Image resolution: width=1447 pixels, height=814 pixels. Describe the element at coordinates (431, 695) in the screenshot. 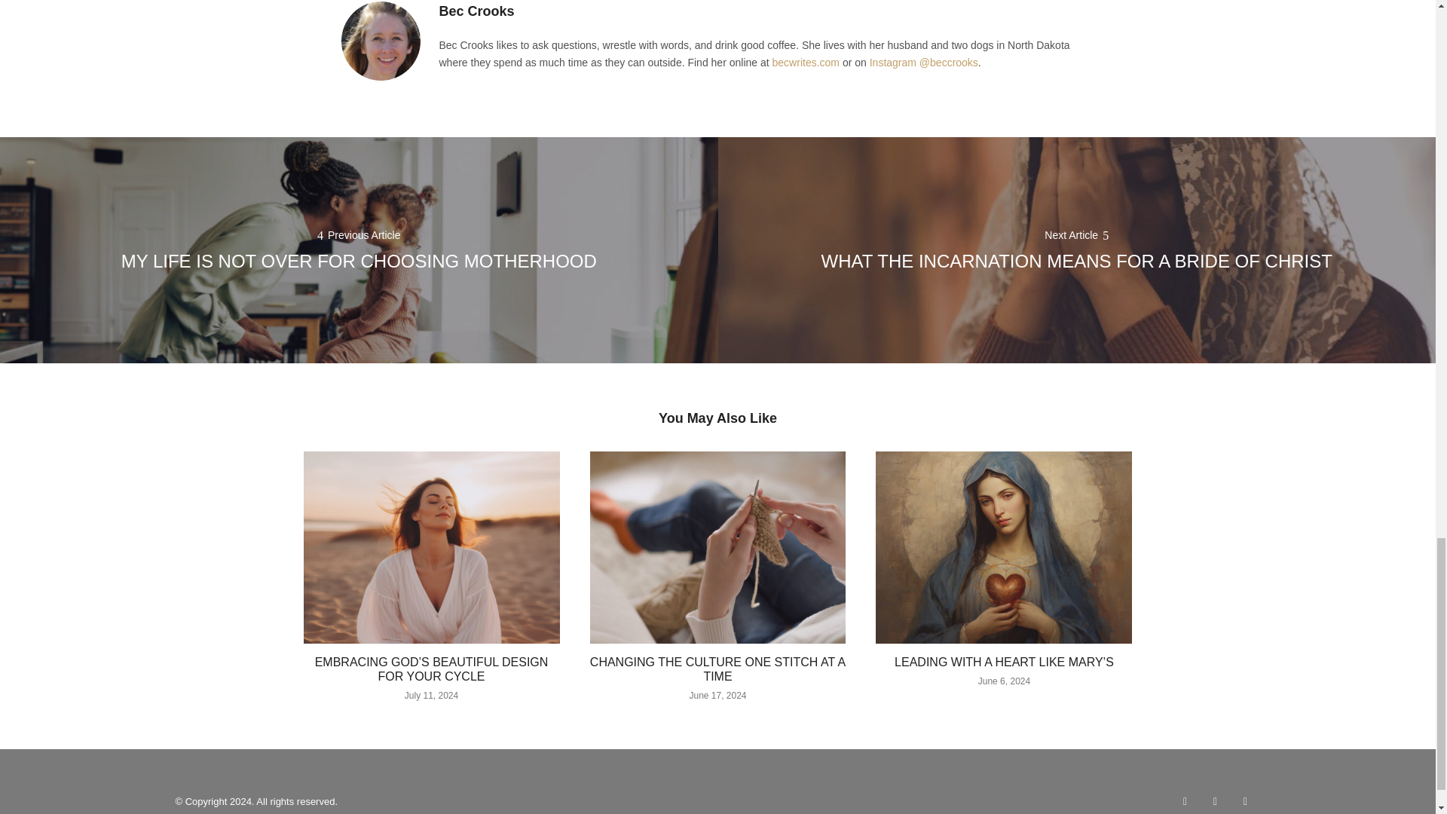

I see `July 11, 2024` at that location.